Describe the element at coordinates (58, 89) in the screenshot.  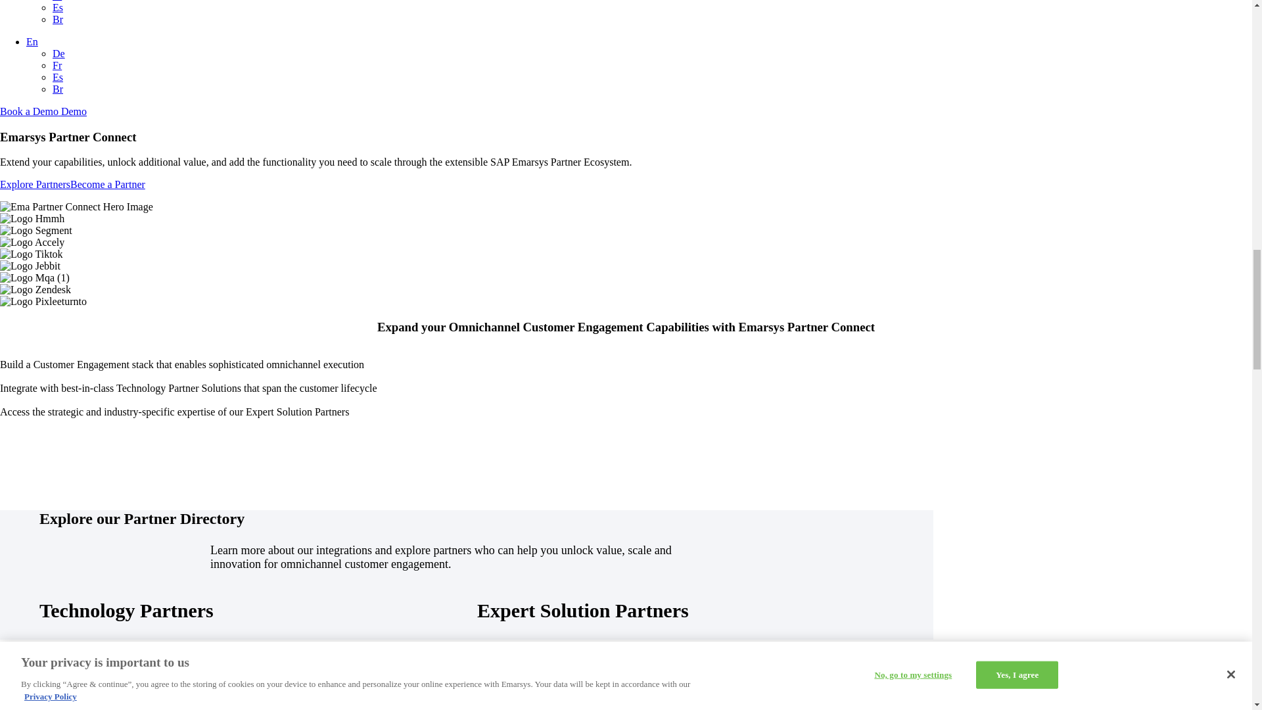
I see `Br` at that location.